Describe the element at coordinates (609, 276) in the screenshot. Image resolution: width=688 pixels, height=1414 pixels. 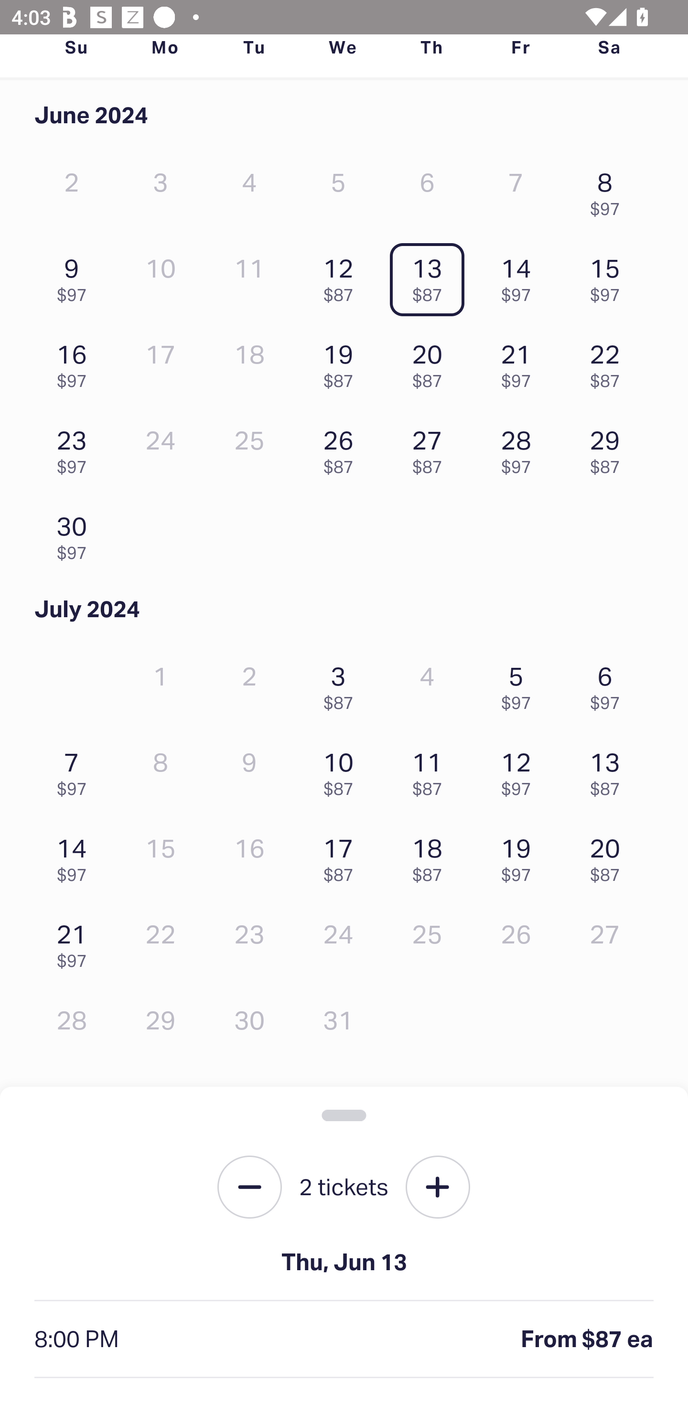
I see `15 $97` at that location.